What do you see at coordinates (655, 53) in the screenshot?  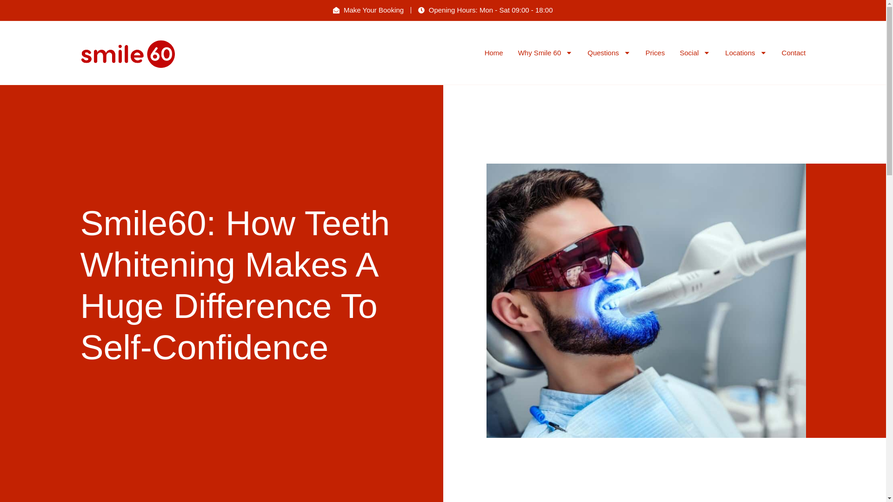 I see `Prices` at bounding box center [655, 53].